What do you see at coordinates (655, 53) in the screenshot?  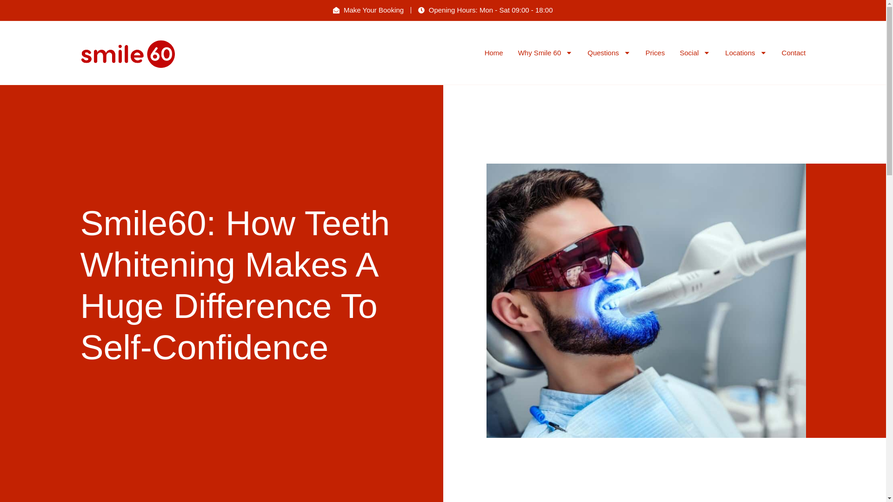 I see `Prices` at bounding box center [655, 53].